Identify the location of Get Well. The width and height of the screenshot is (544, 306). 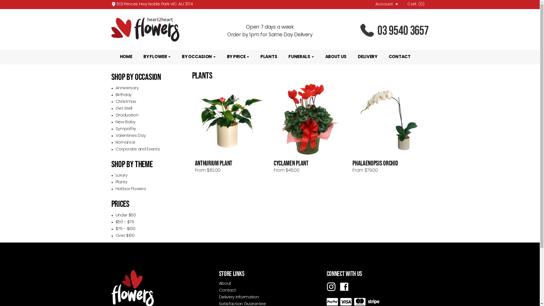
(124, 109).